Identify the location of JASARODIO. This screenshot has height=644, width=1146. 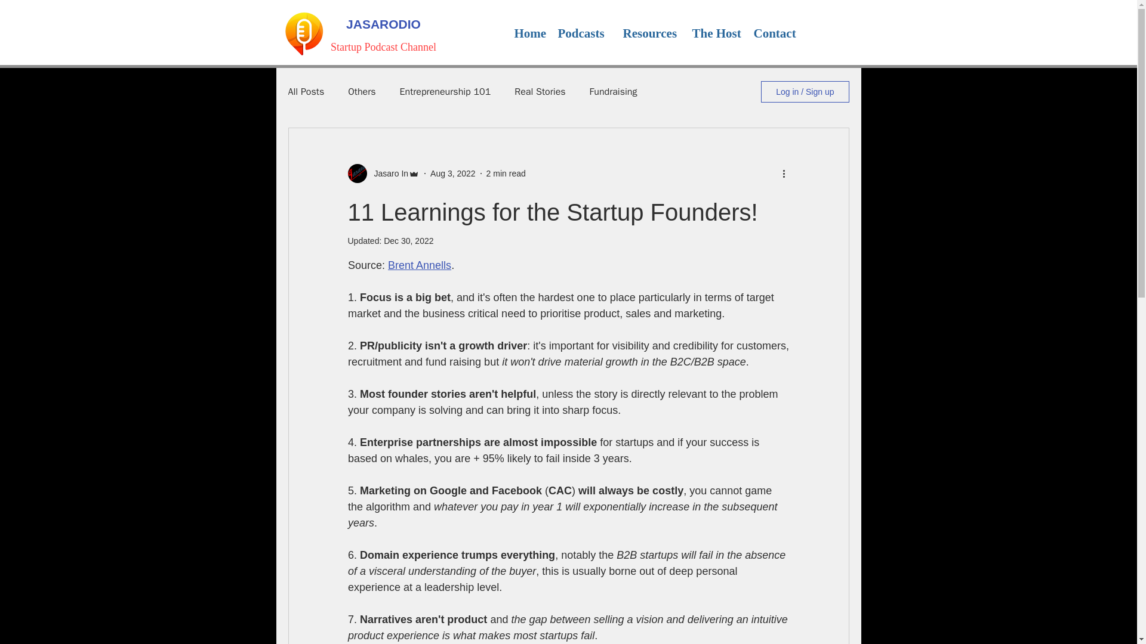
(383, 24).